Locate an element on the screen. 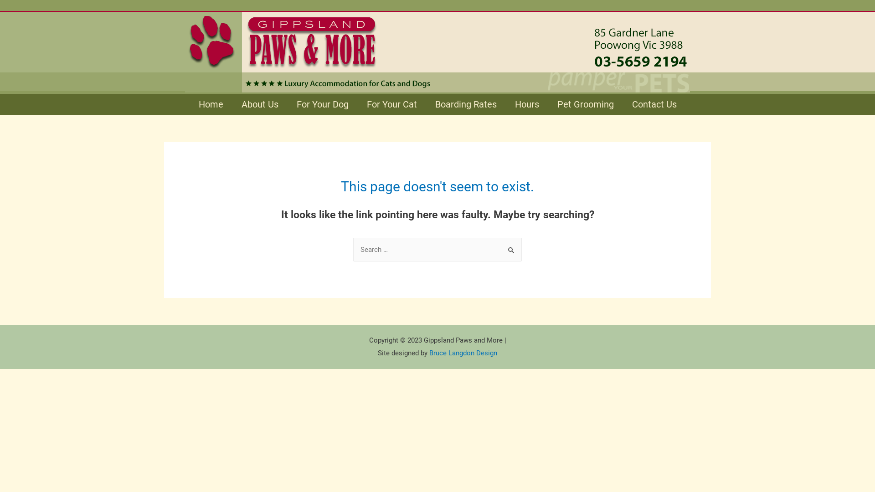  Boarding Rates is located at coordinates (466, 104).